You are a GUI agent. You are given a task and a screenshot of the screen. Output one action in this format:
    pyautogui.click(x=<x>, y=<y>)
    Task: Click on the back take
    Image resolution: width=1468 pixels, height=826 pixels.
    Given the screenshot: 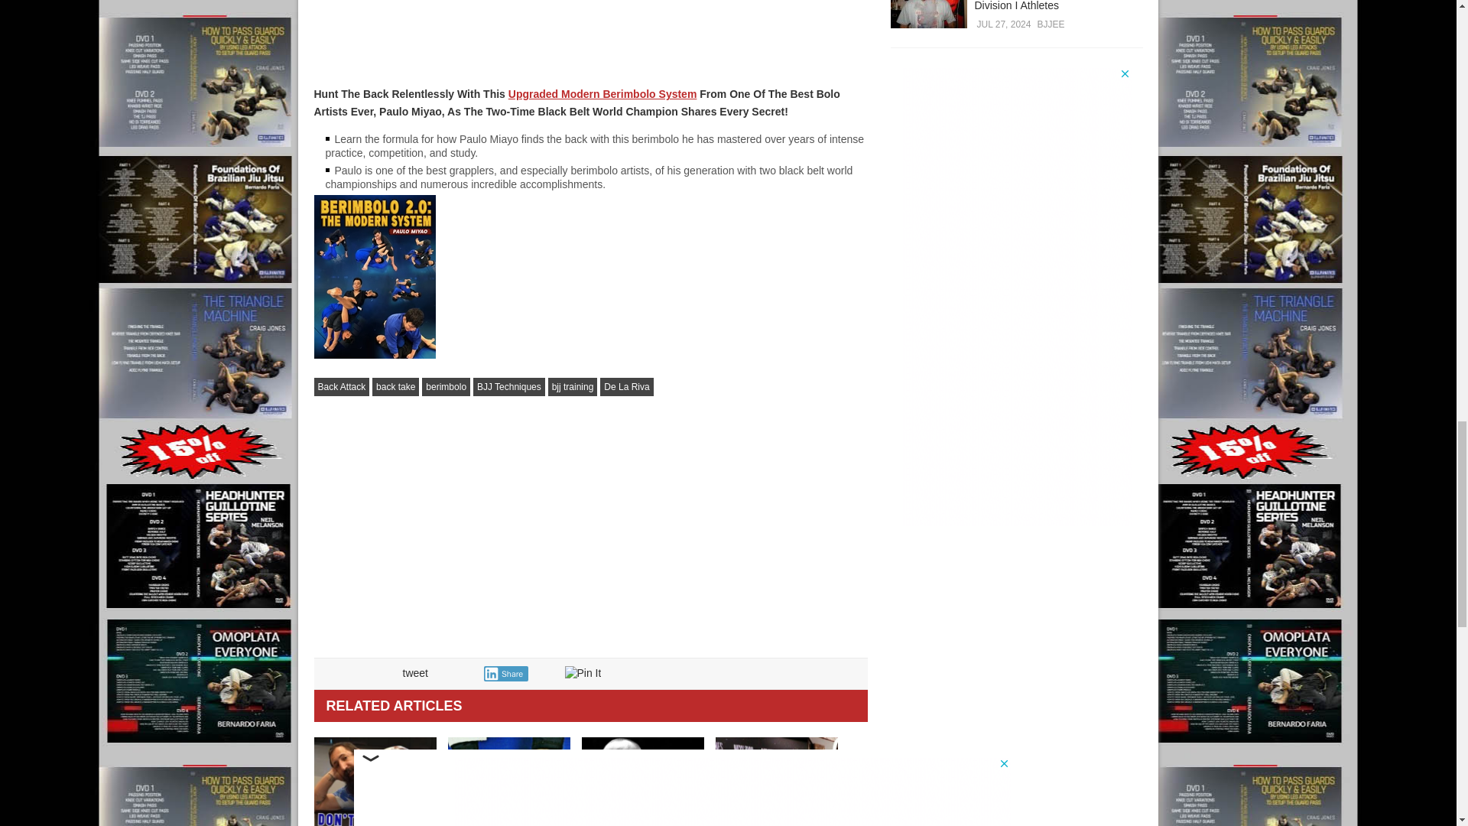 What is the action you would take?
    pyautogui.click(x=395, y=387)
    